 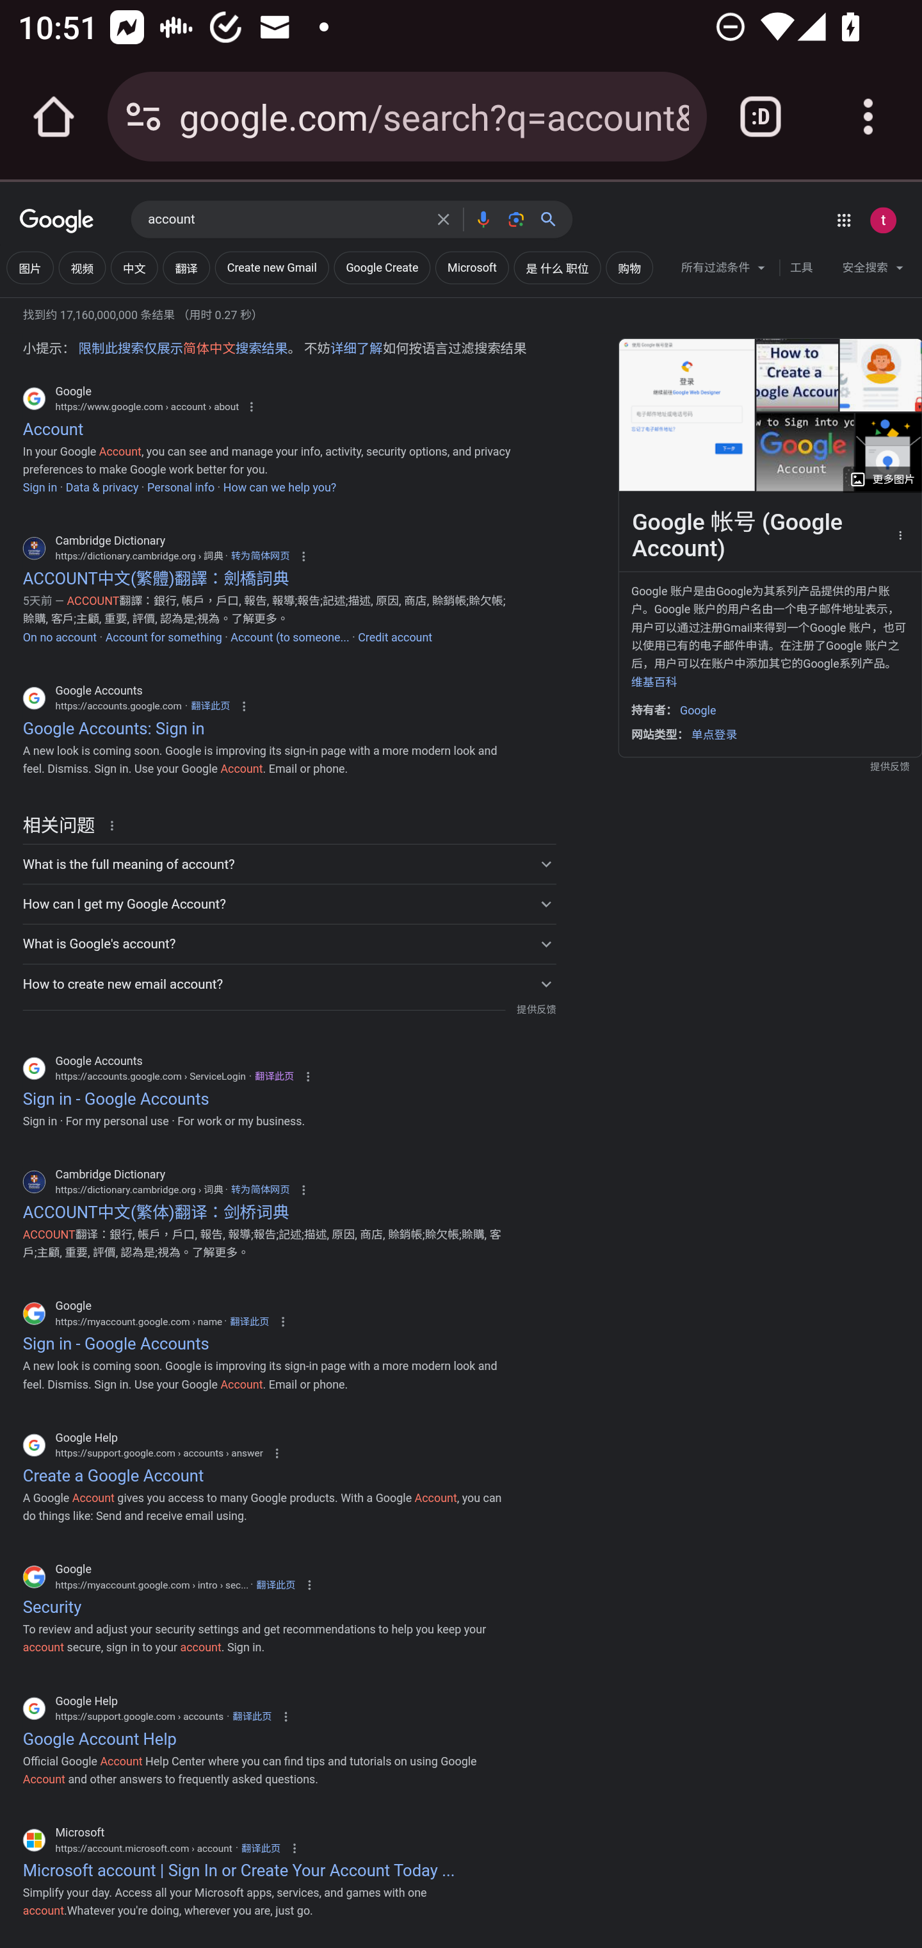 I want to click on How to create new email account?, so click(x=289, y=982).